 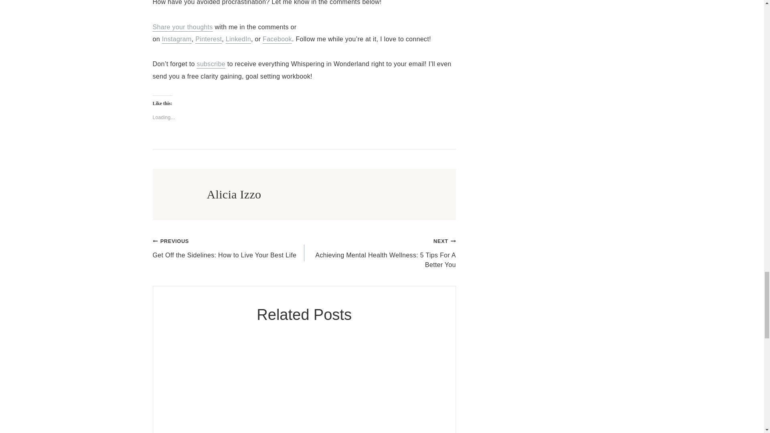 What do you see at coordinates (234, 194) in the screenshot?
I see `Posts by Alicia Izzo` at bounding box center [234, 194].